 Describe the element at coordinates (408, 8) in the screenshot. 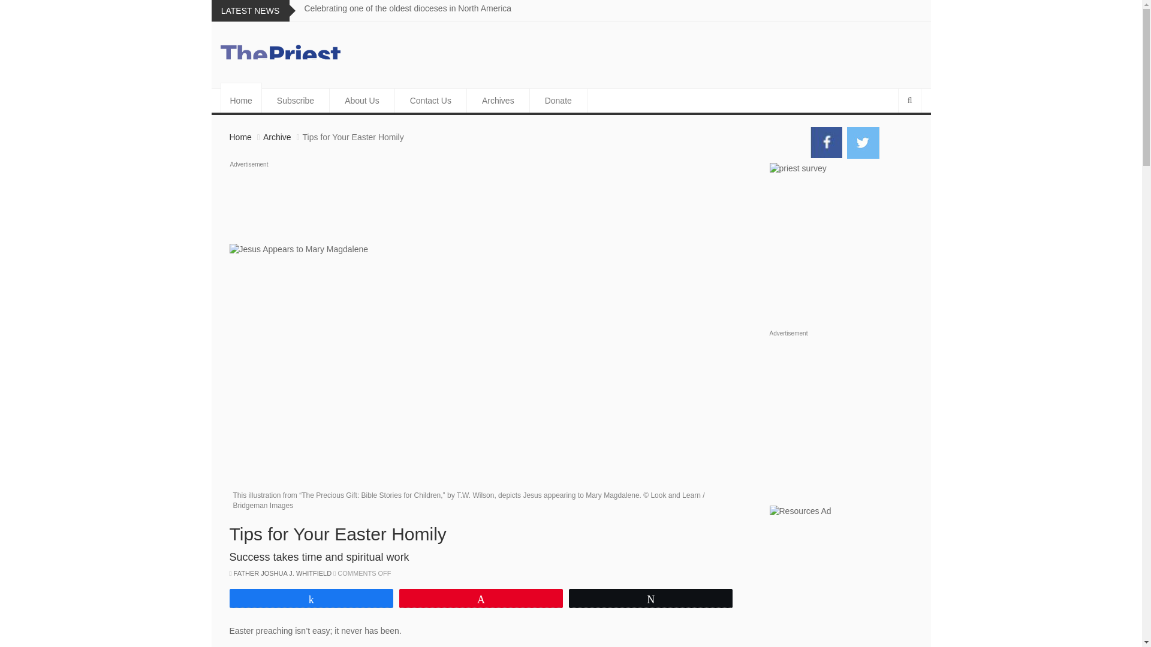

I see `Celebrating one of the oldest dioceses in North America` at that location.